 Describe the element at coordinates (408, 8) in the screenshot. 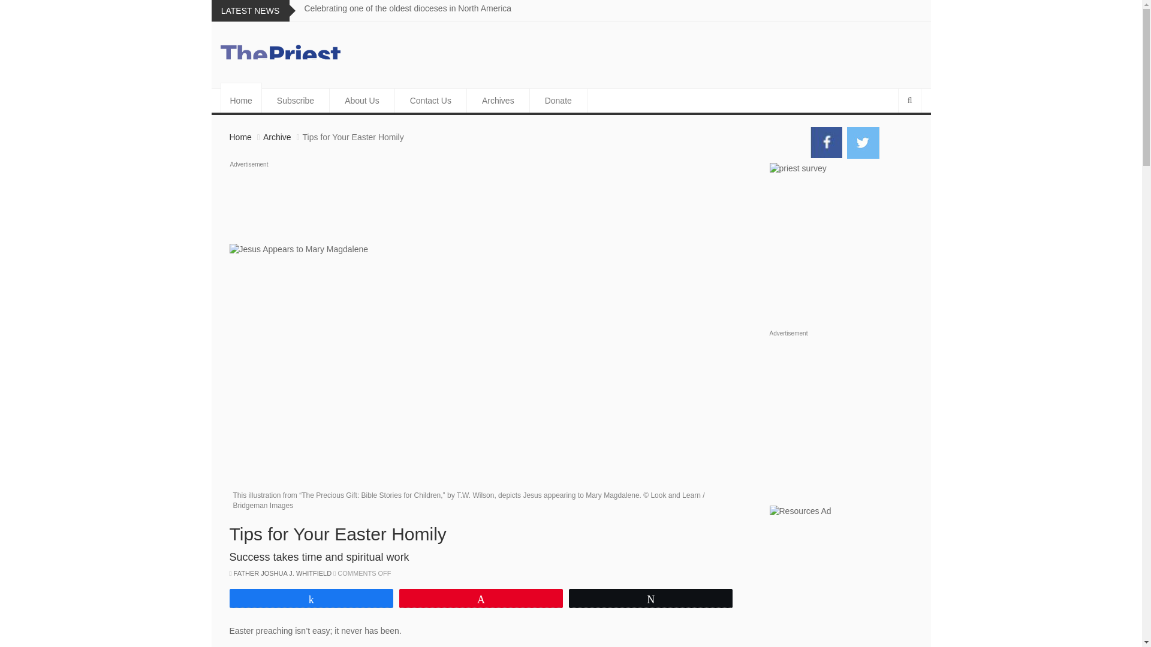

I see `Celebrating one of the oldest dioceses in North America` at that location.